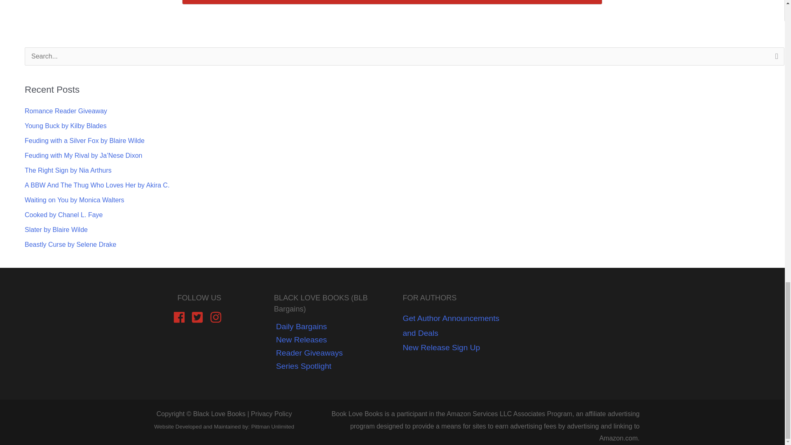 This screenshot has height=445, width=791. Describe the element at coordinates (74, 200) in the screenshot. I see `Waiting on You by Monica Walters` at that location.